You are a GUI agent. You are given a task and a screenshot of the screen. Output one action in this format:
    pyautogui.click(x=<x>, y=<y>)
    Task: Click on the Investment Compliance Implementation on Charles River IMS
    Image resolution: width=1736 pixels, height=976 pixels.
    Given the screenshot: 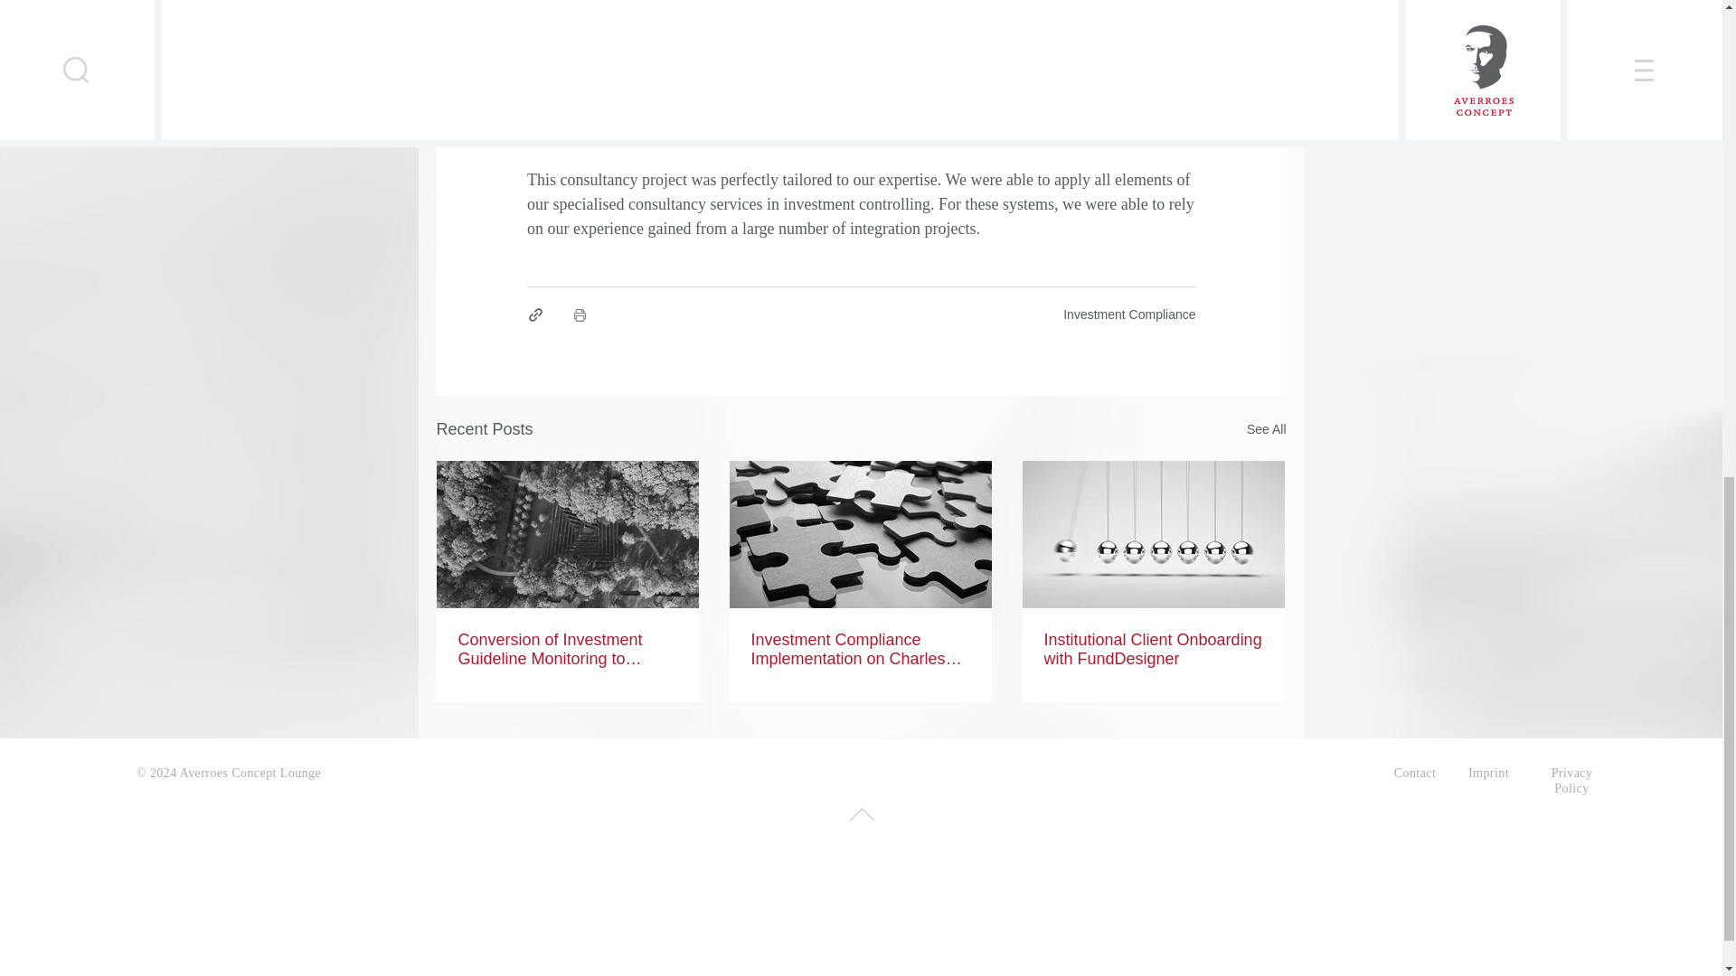 What is the action you would take?
    pyautogui.click(x=859, y=649)
    